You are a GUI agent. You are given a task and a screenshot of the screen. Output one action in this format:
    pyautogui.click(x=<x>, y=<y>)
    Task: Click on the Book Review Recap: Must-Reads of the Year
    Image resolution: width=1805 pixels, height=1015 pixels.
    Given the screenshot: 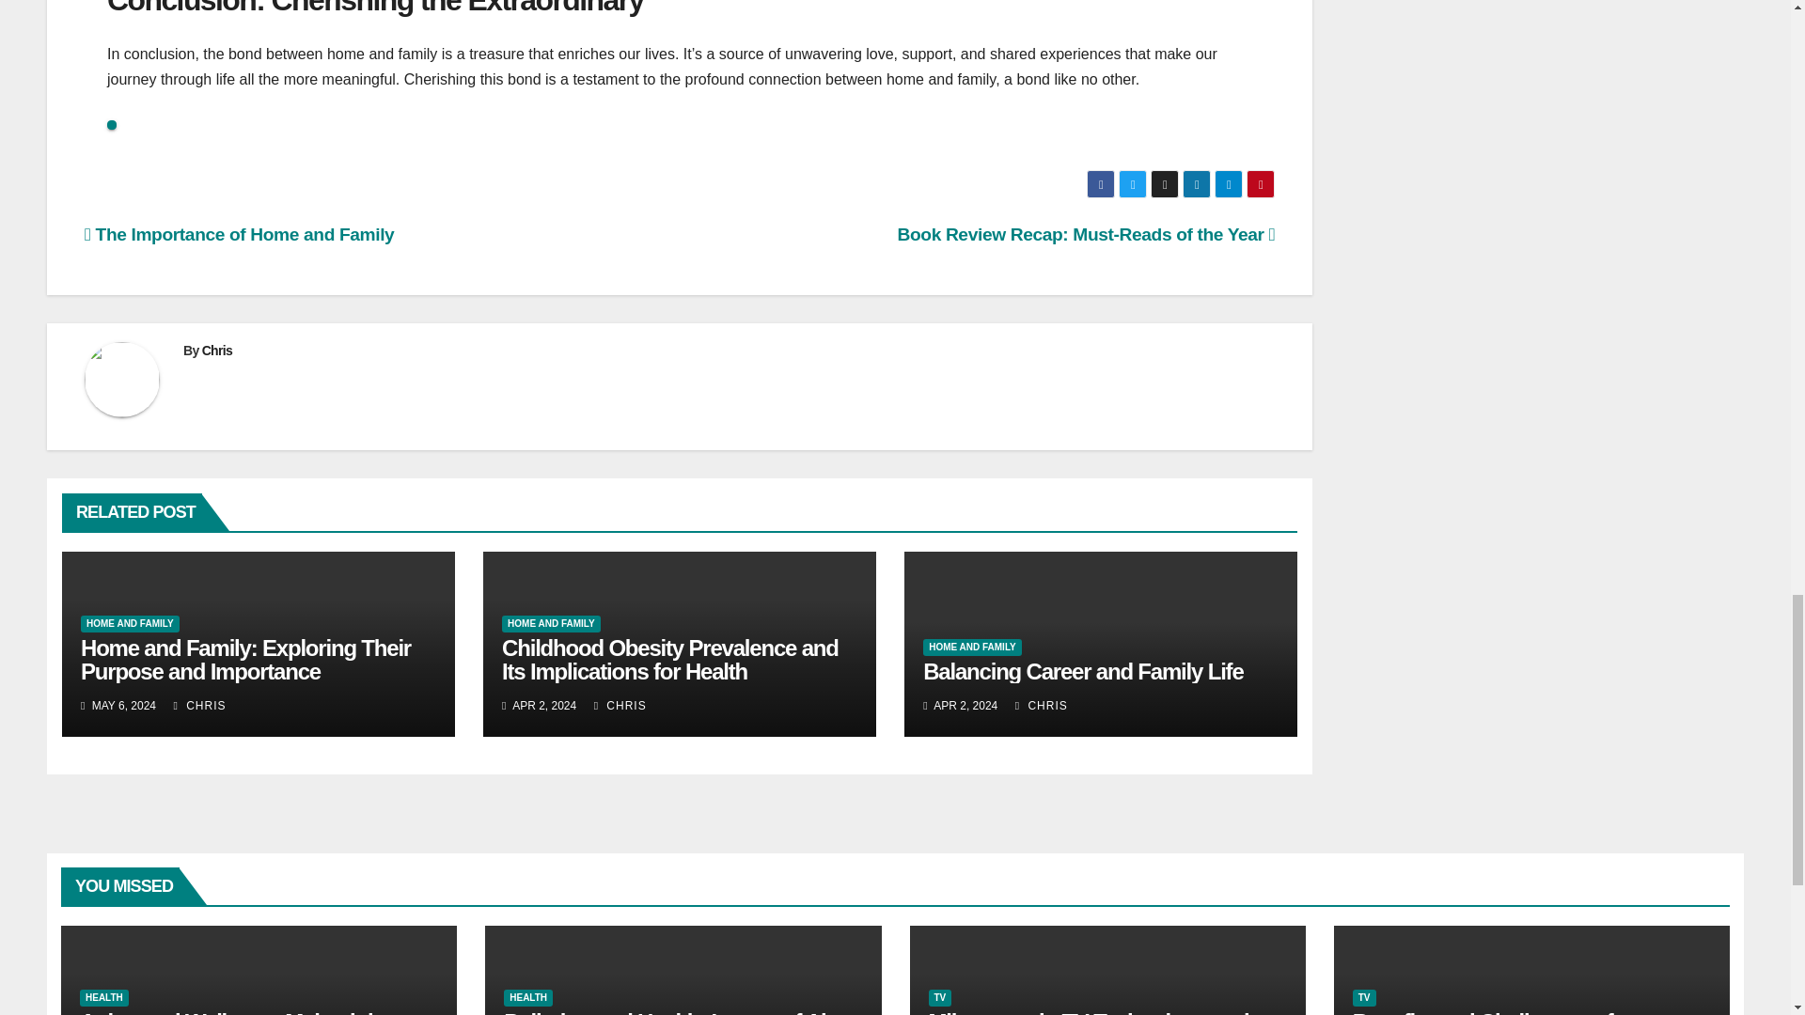 What is the action you would take?
    pyautogui.click(x=1087, y=234)
    